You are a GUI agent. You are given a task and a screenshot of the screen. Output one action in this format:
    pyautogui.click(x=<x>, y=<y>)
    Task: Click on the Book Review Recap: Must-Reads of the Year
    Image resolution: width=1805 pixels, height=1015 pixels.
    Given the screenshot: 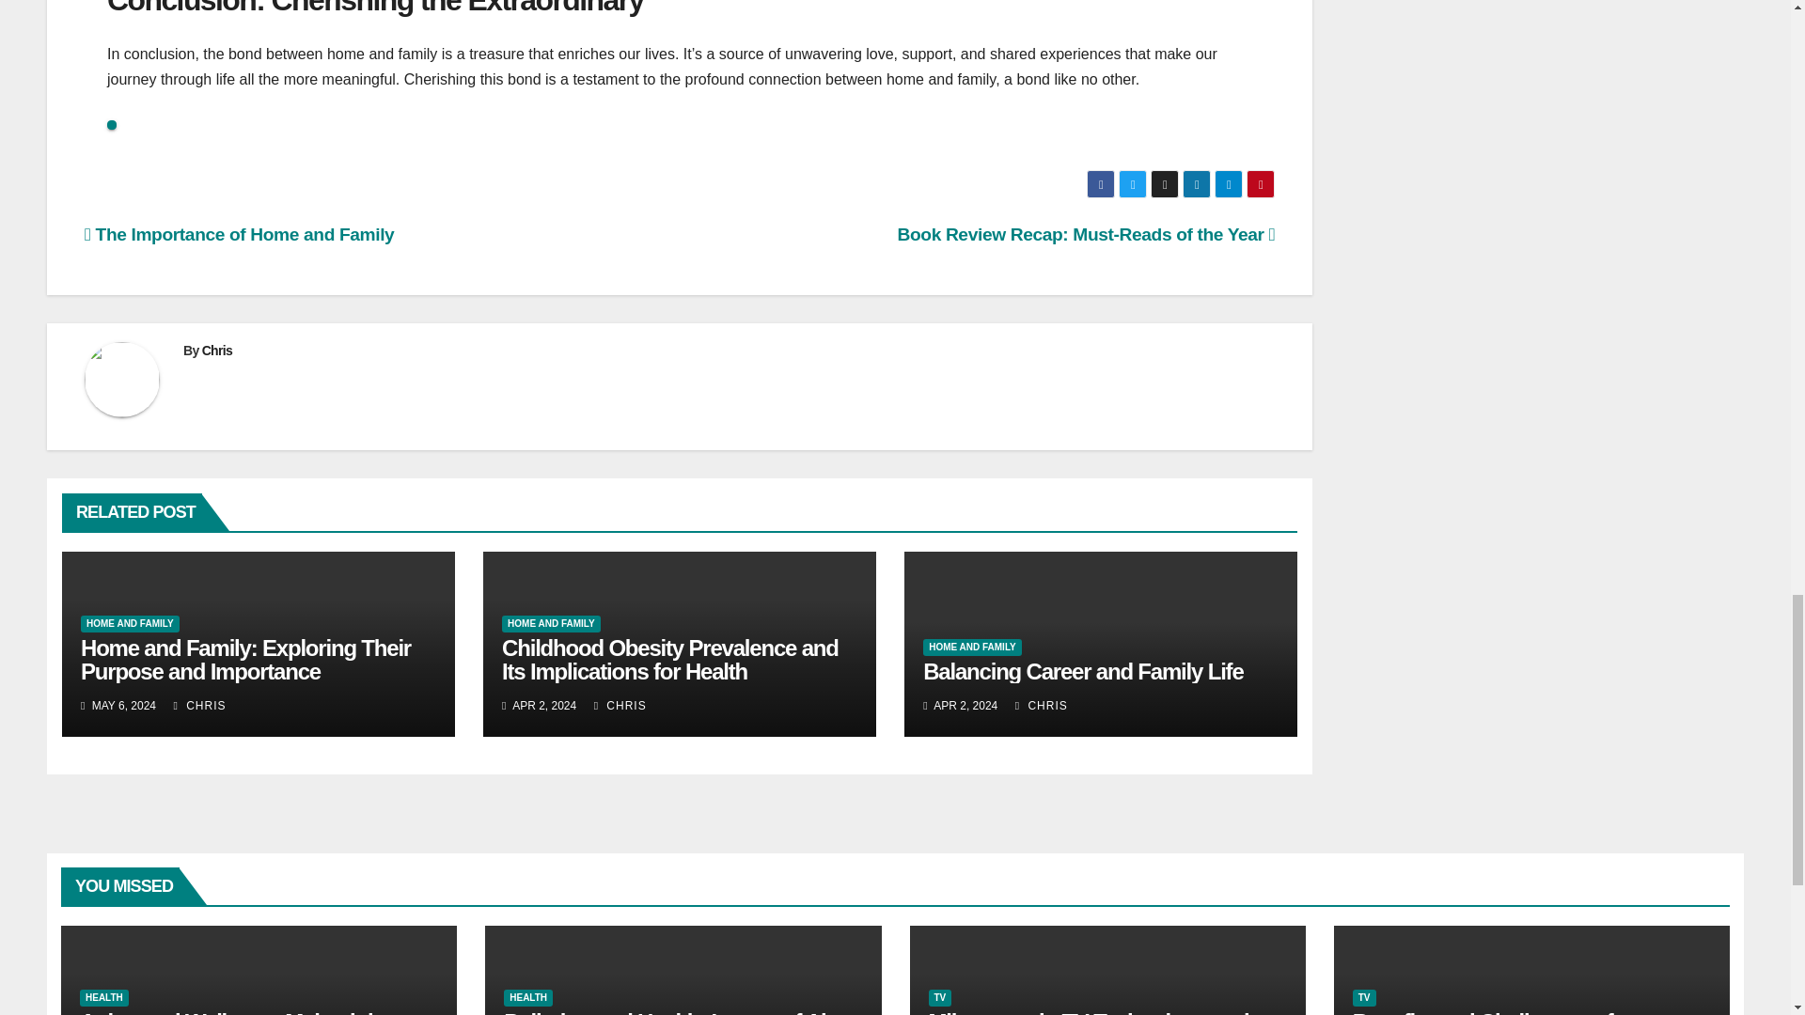 What is the action you would take?
    pyautogui.click(x=1087, y=234)
    